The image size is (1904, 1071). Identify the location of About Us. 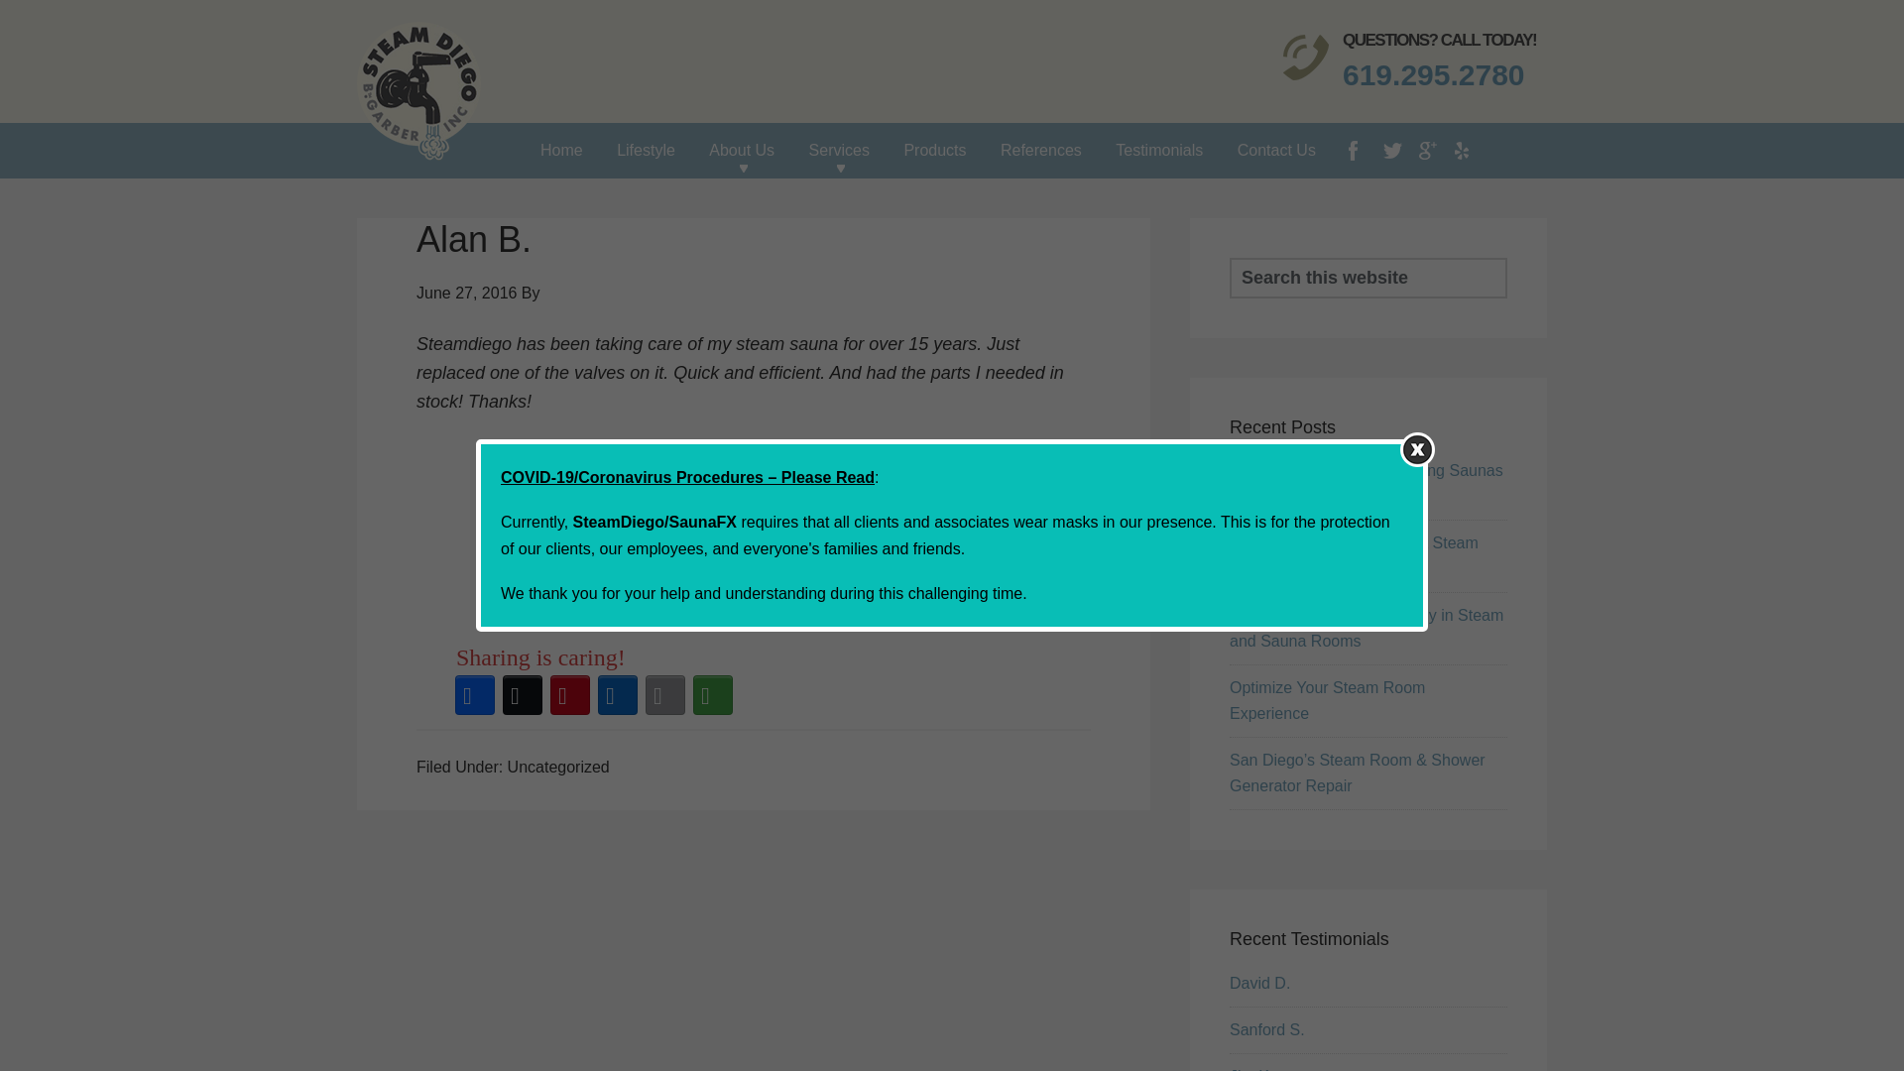
(742, 151).